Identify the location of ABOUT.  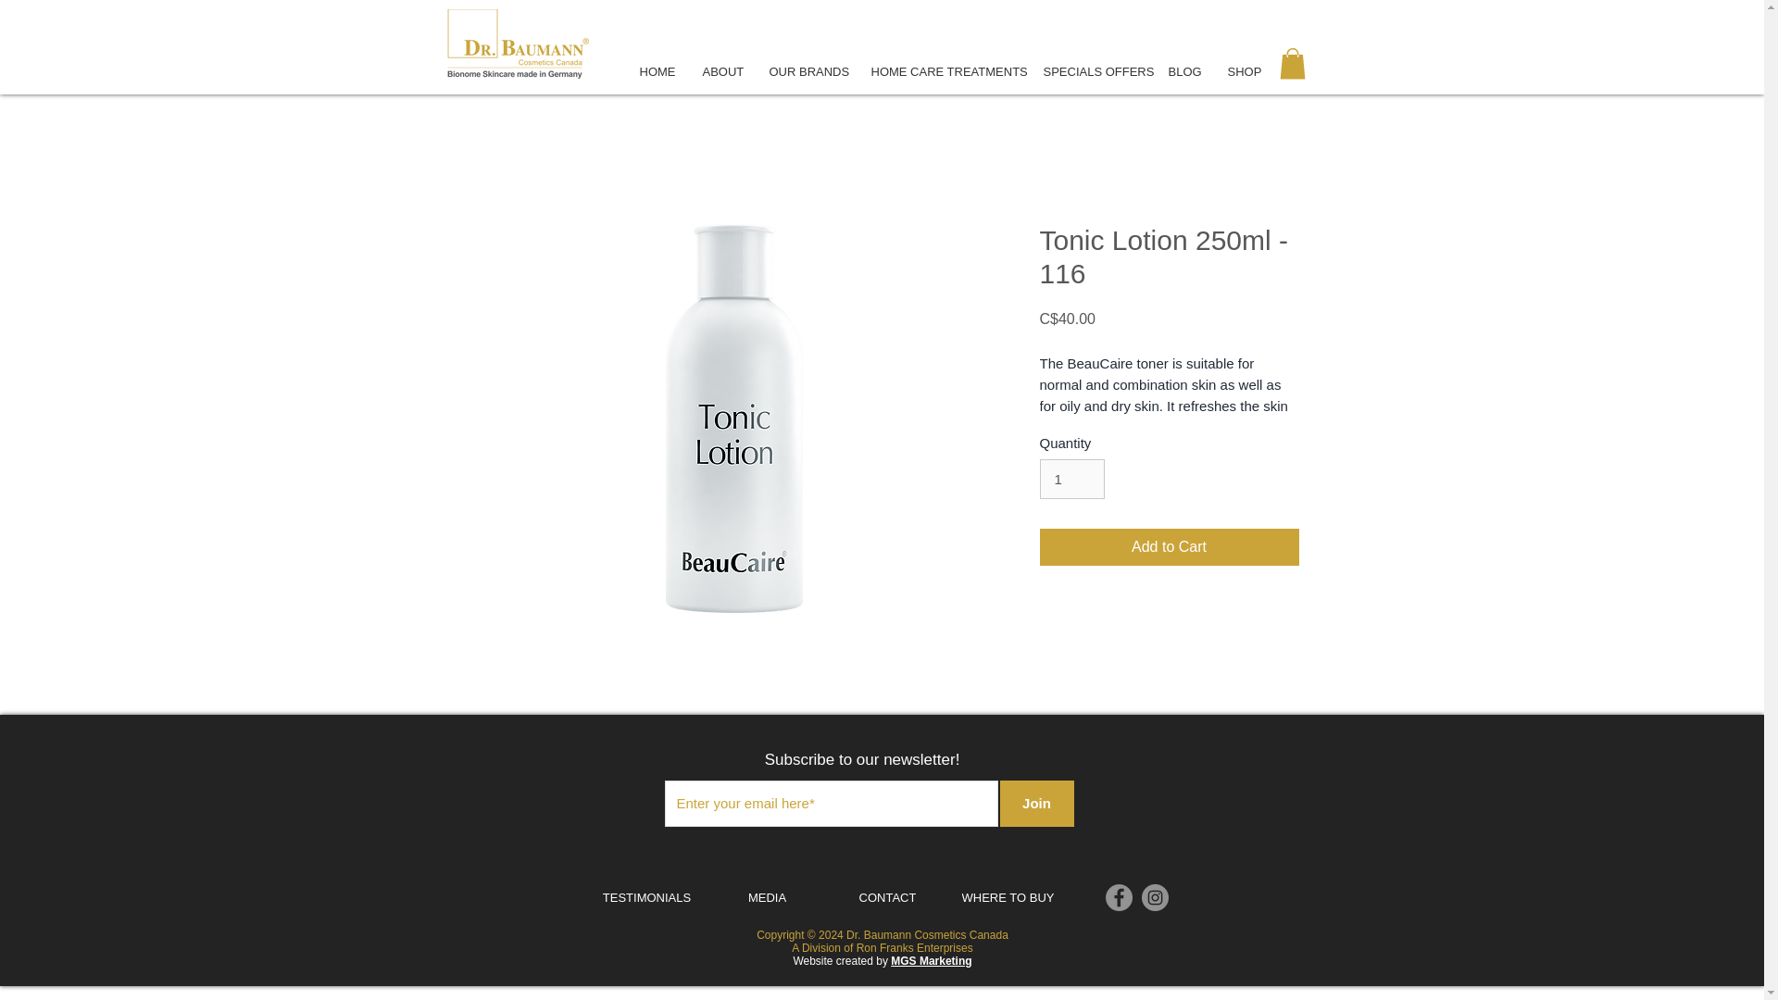
(722, 70).